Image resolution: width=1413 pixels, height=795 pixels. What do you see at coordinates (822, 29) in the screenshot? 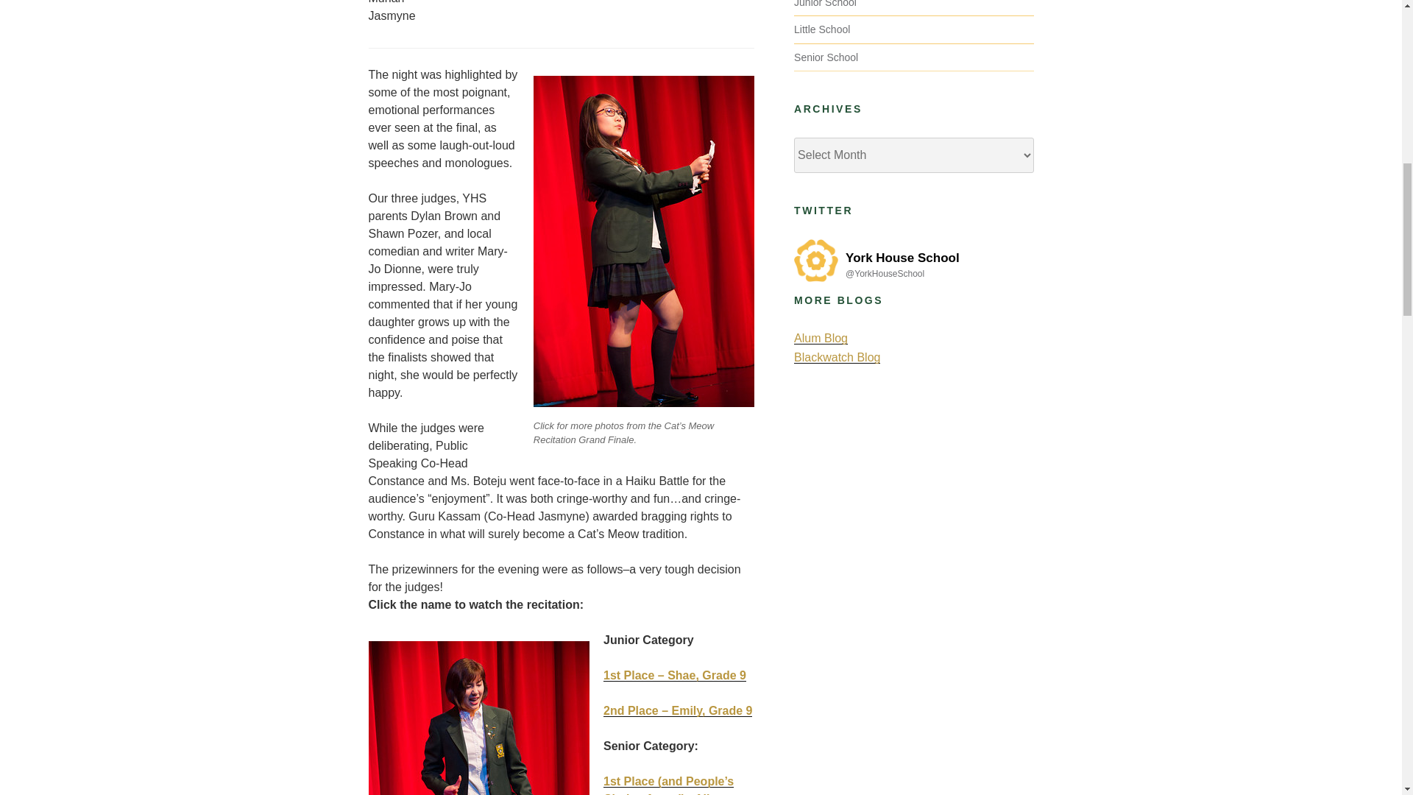
I see `Little School` at bounding box center [822, 29].